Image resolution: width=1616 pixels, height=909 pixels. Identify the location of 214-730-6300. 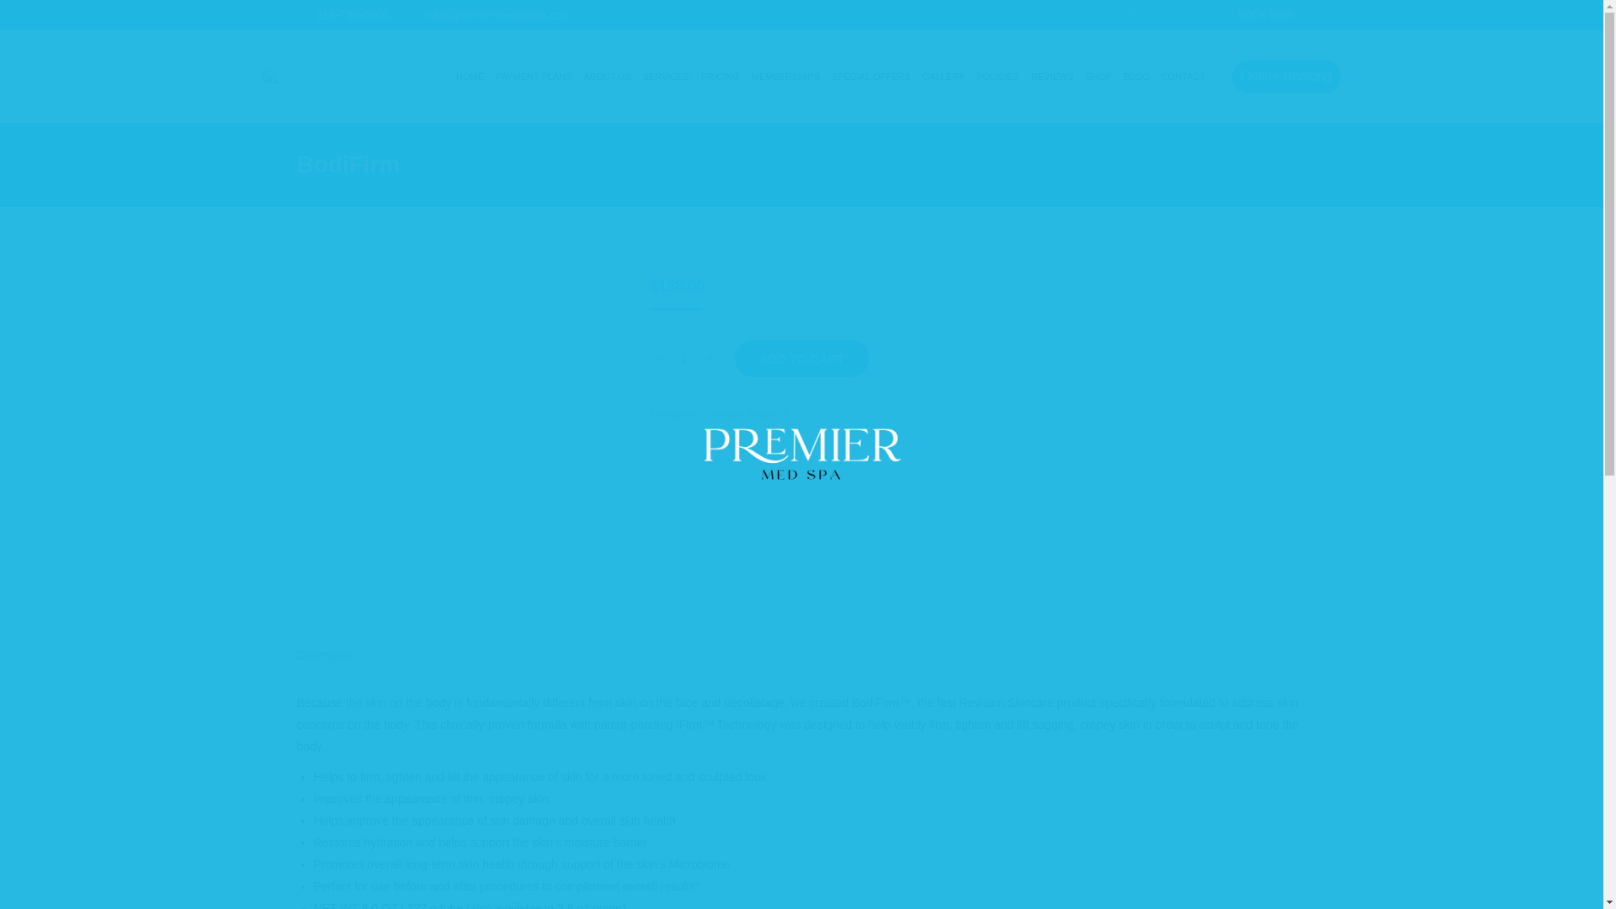
(342, 15).